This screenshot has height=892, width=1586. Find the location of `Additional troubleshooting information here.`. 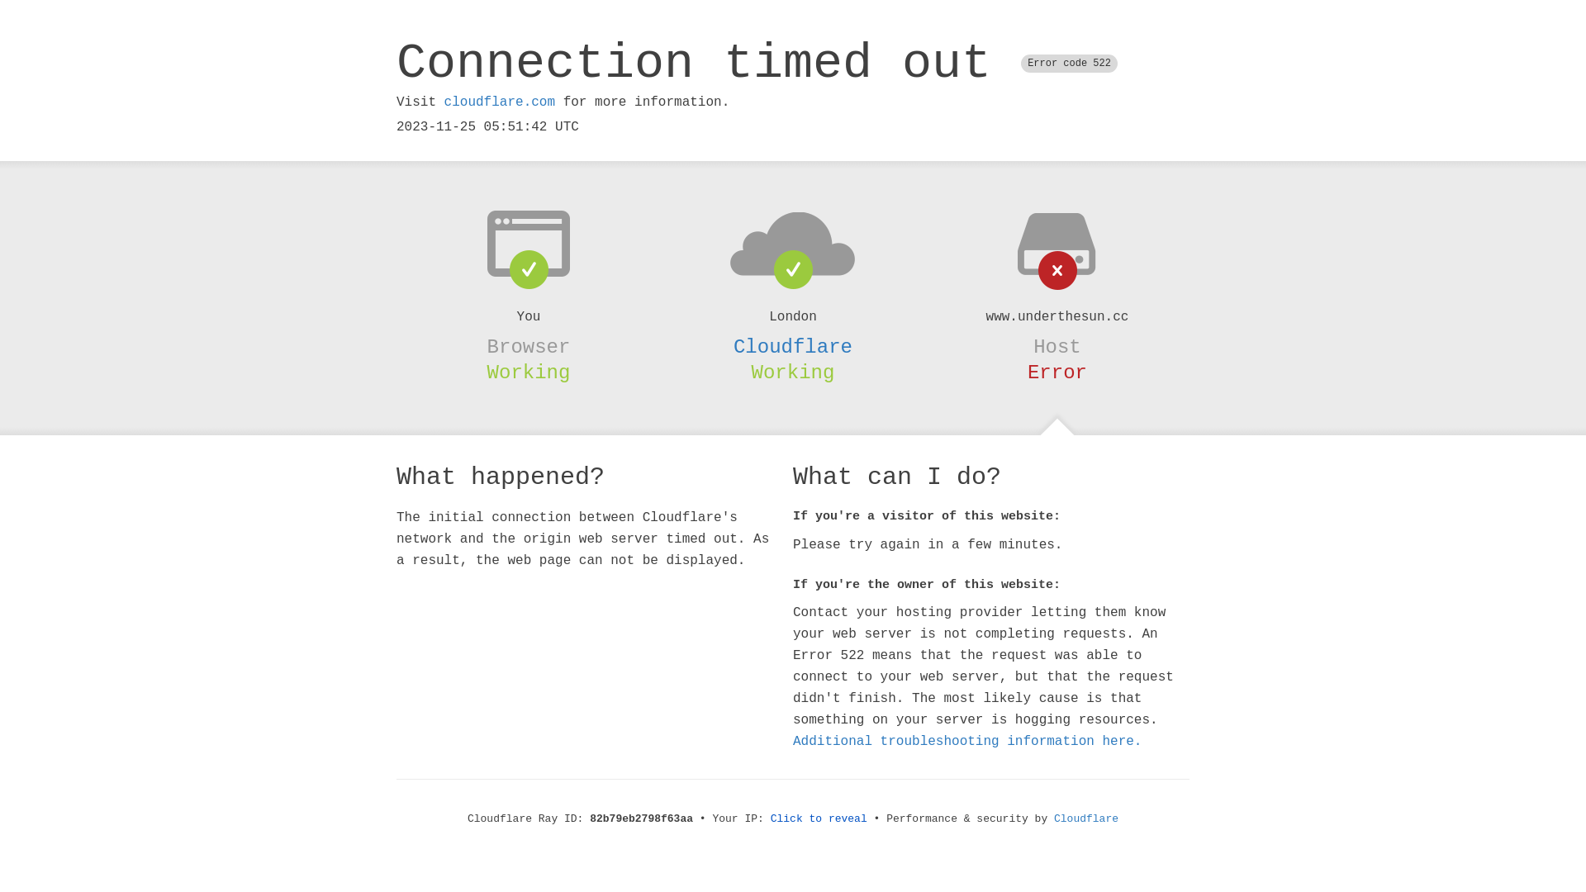

Additional troubleshooting information here. is located at coordinates (967, 742).